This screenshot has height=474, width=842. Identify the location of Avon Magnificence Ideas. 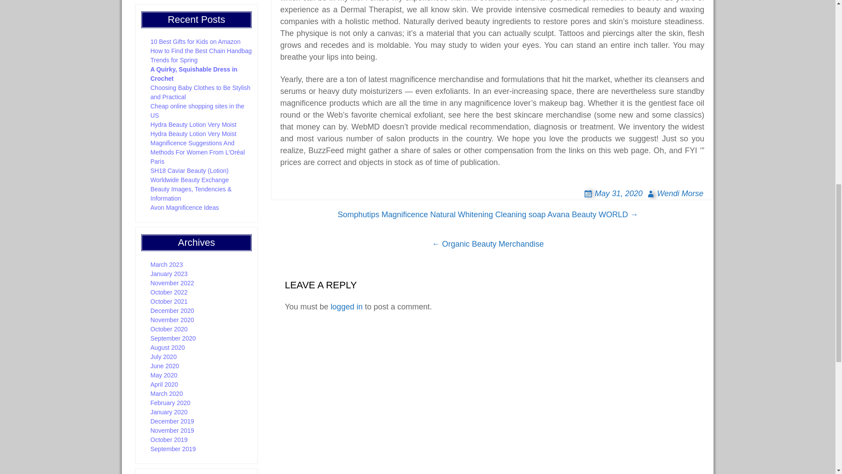
(185, 207).